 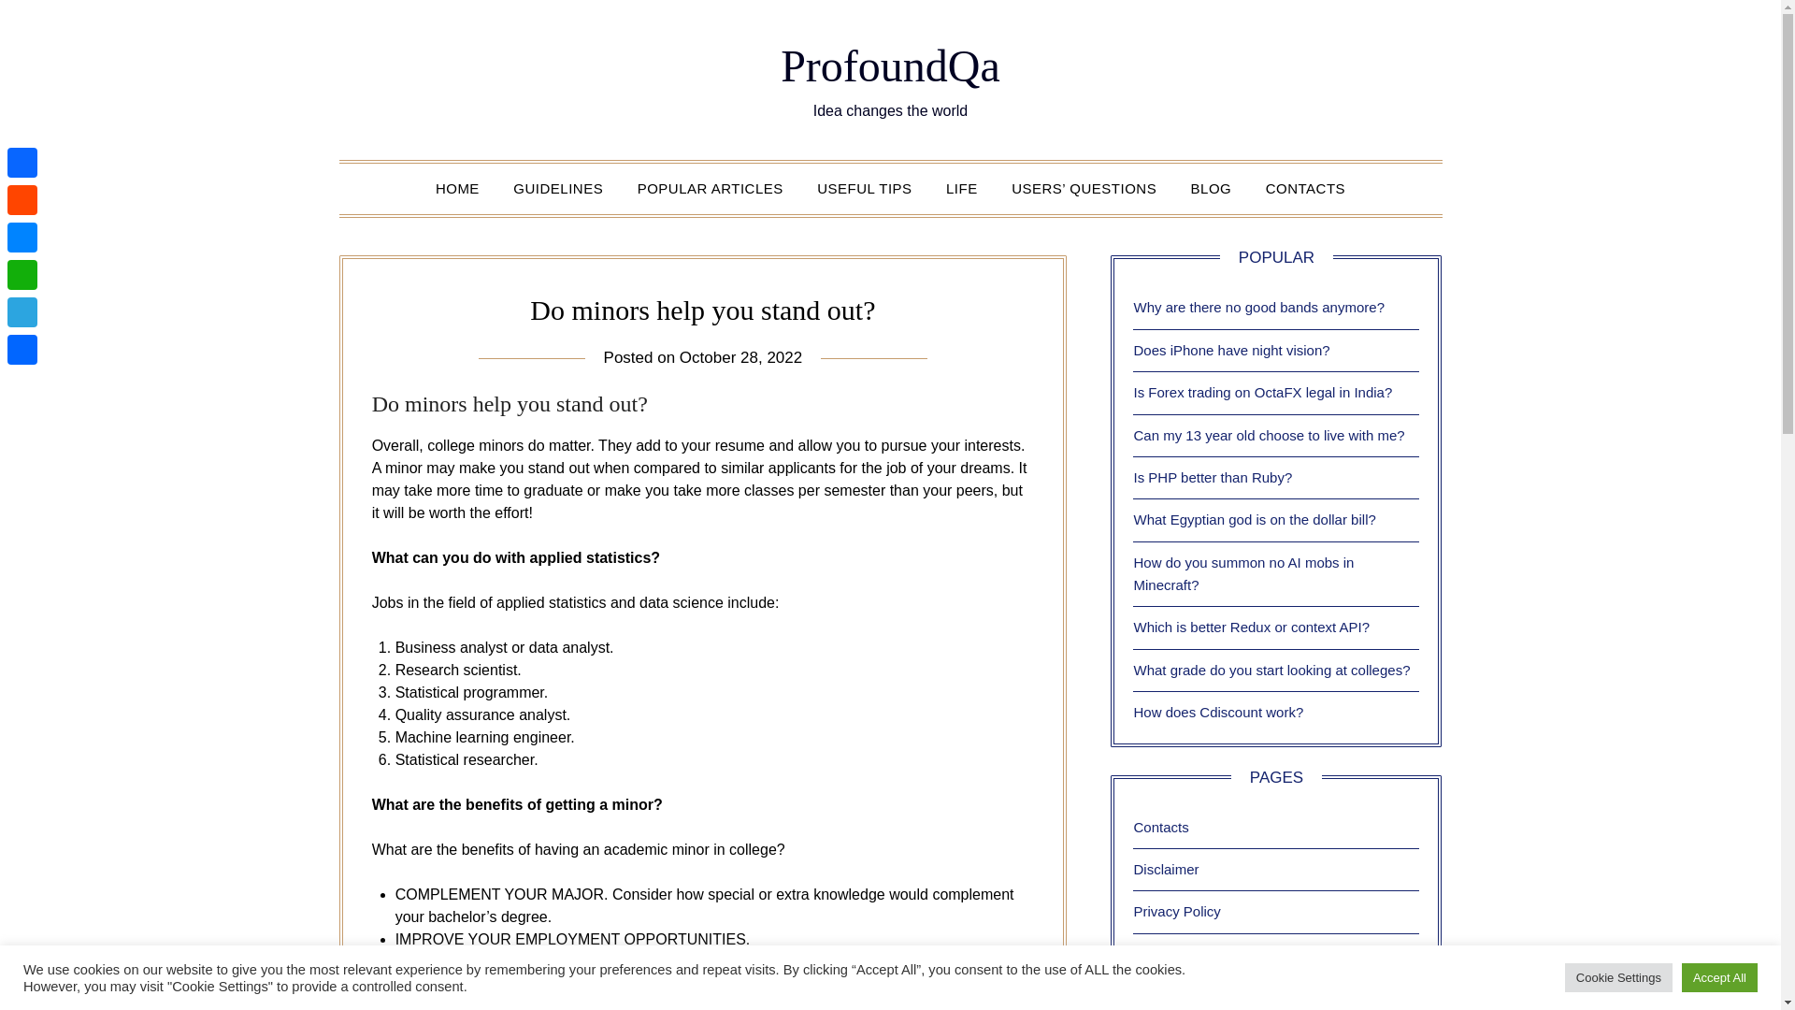 What do you see at coordinates (1176, 911) in the screenshot?
I see `Privacy Policy` at bounding box center [1176, 911].